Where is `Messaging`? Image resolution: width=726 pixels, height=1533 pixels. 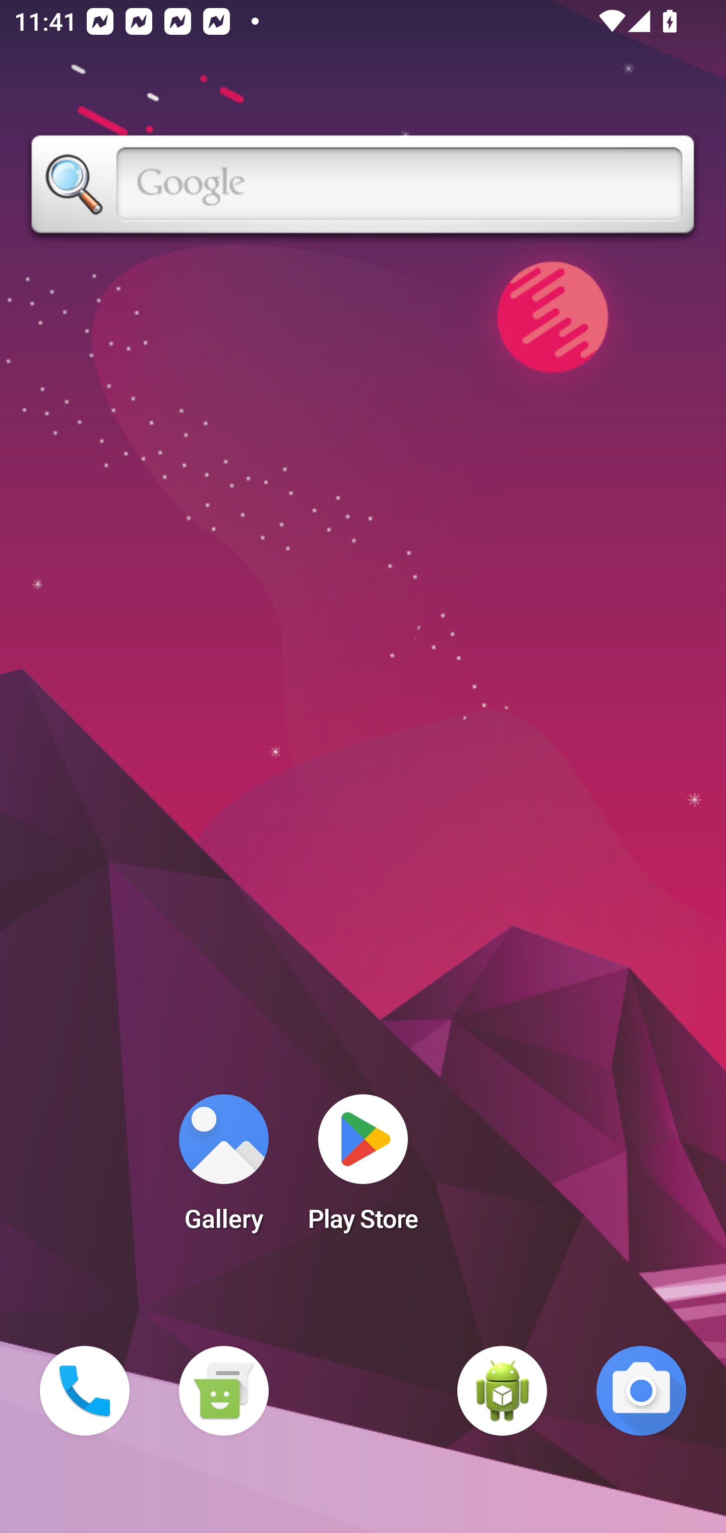
Messaging is located at coordinates (223, 1391).